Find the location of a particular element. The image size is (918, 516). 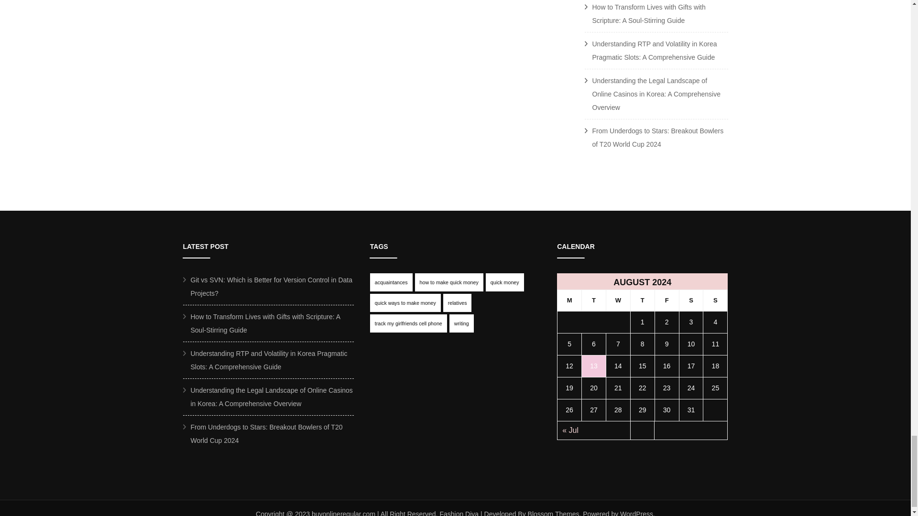

Saturday is located at coordinates (691, 300).